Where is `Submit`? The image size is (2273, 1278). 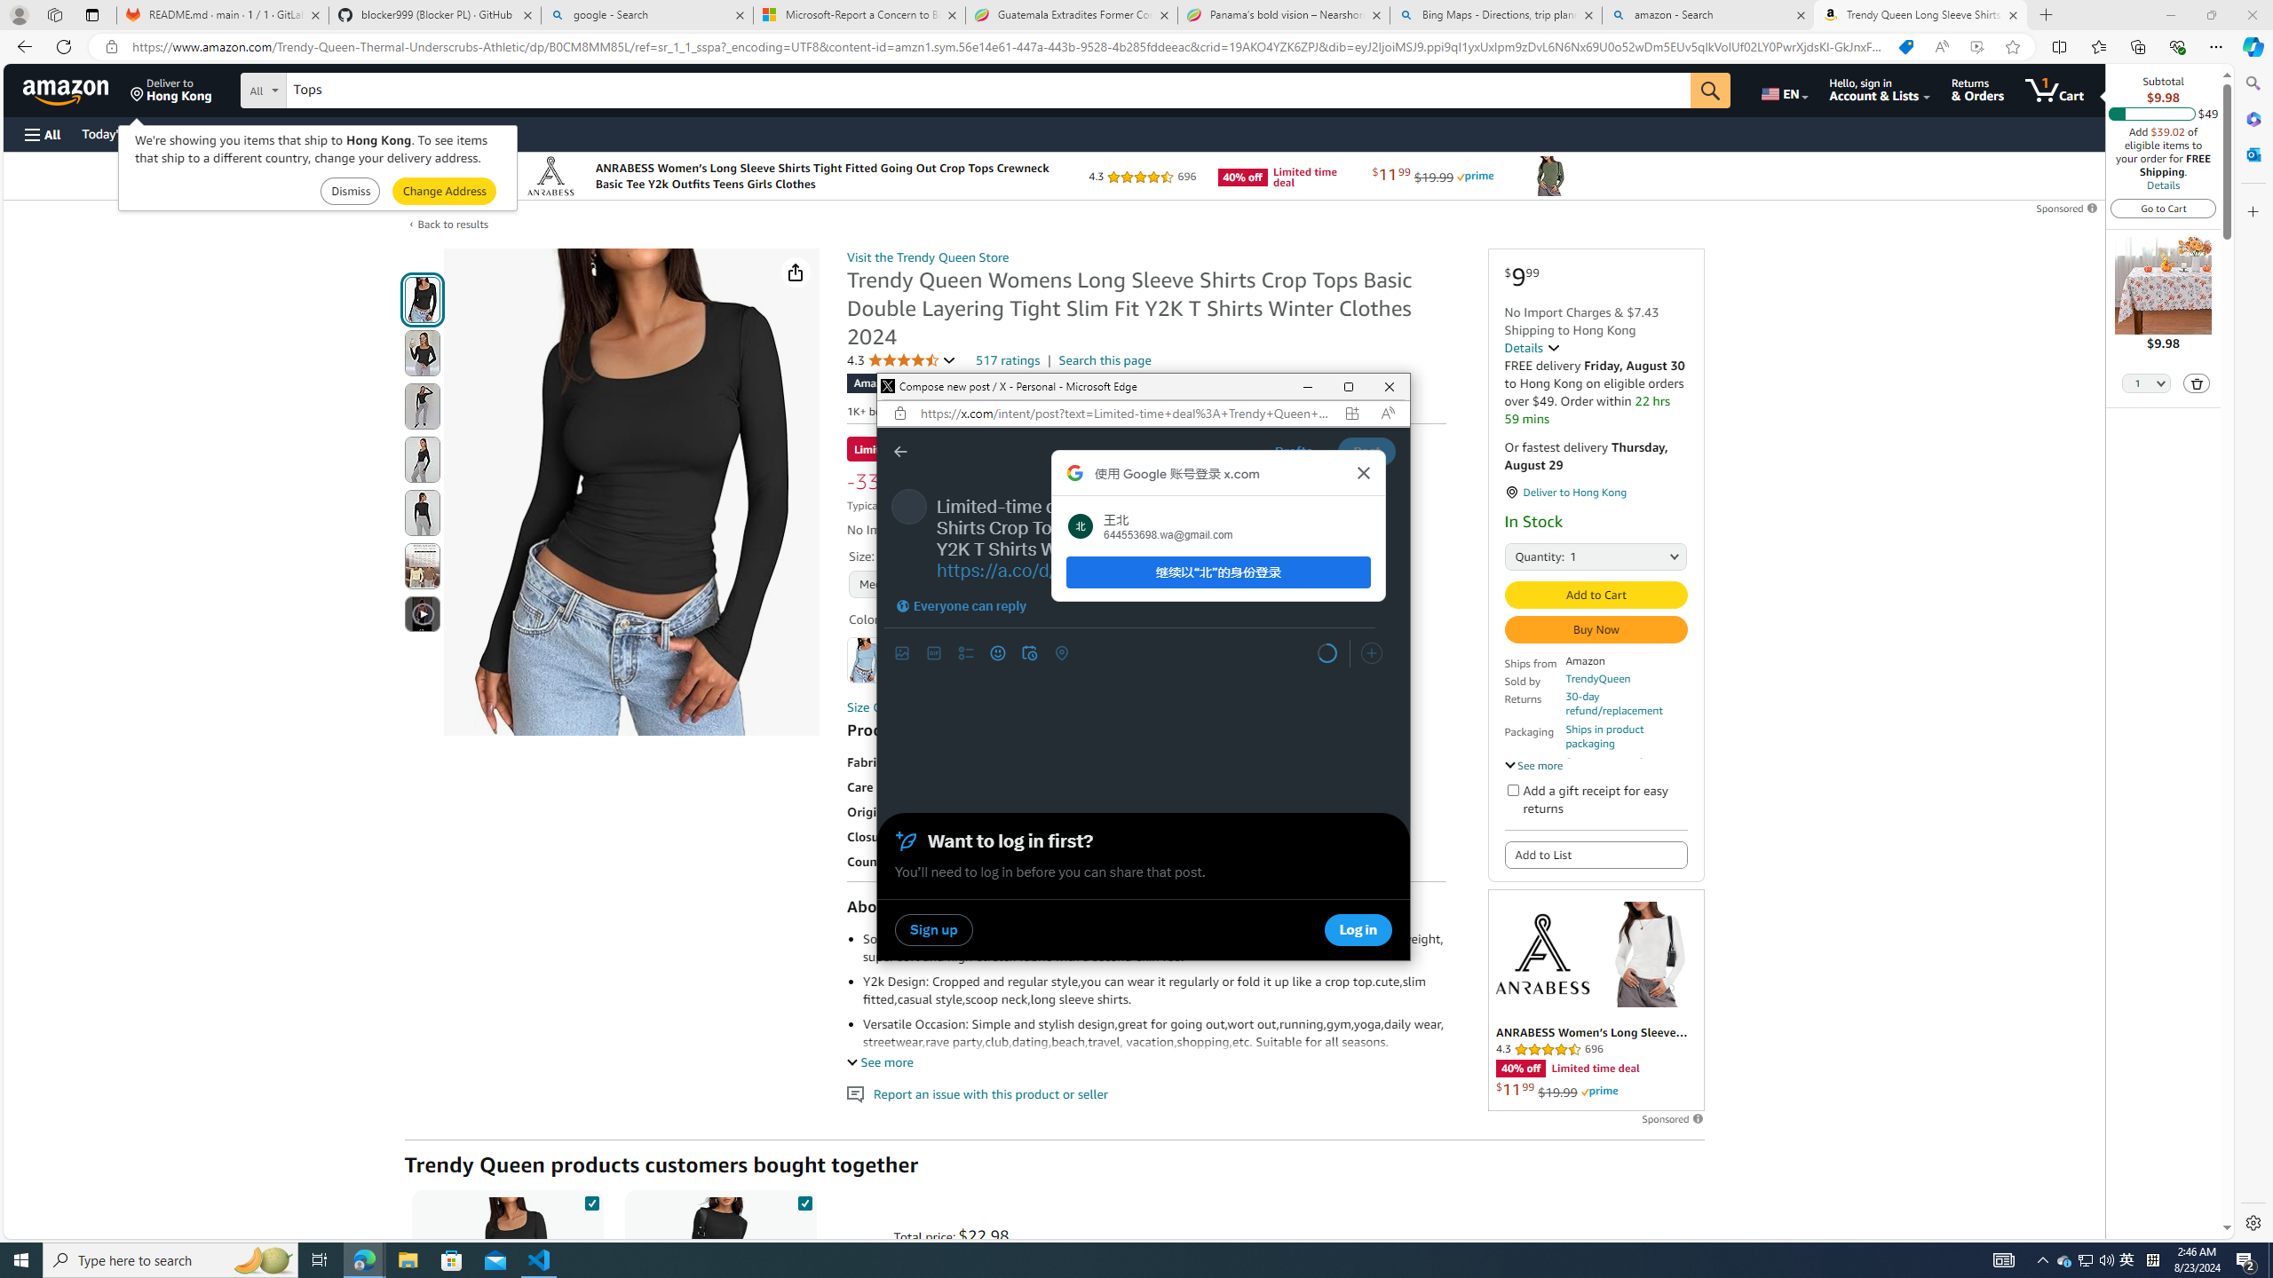
Submit is located at coordinates (444, 192).